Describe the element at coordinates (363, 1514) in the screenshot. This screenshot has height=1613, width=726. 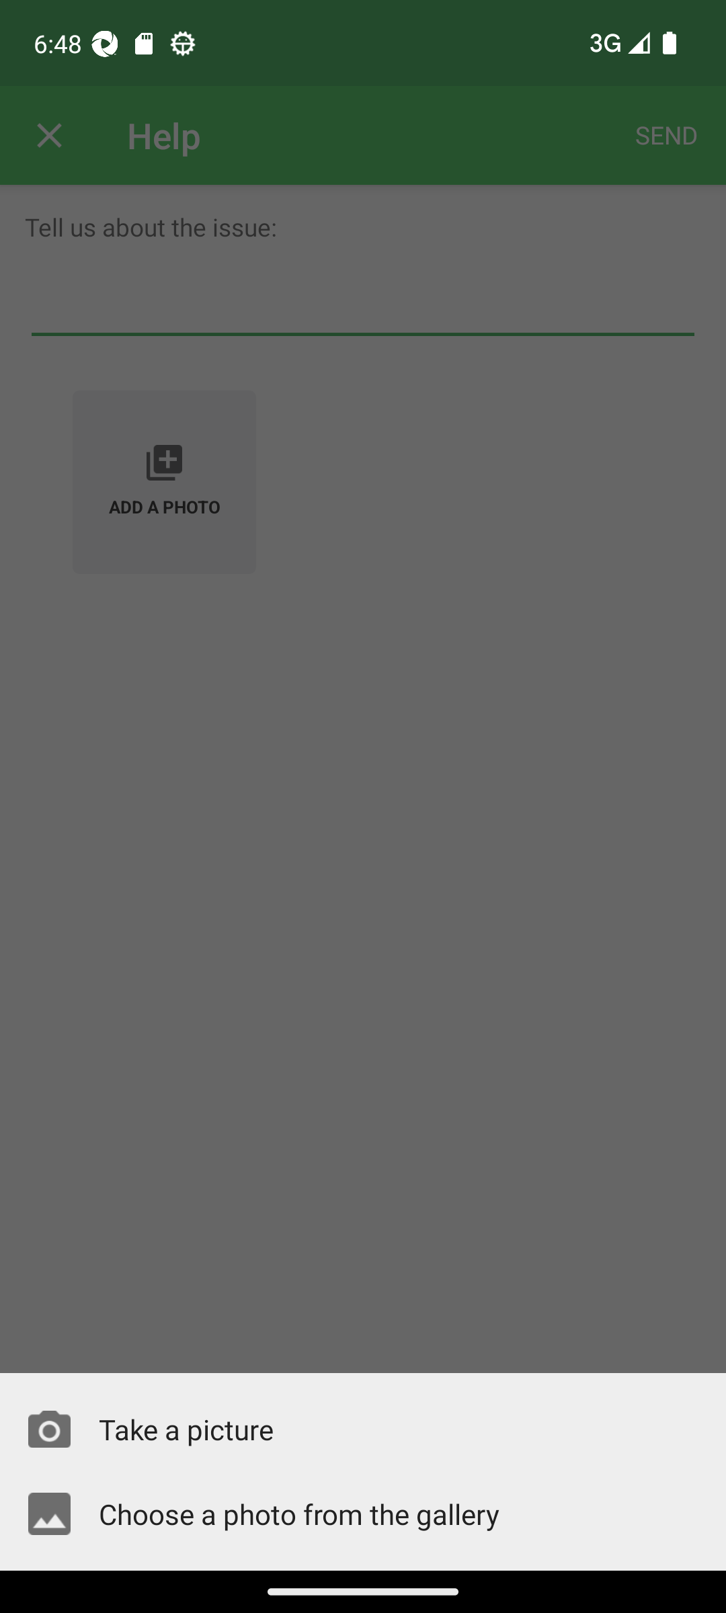
I see `Choose a photo from the gallery` at that location.